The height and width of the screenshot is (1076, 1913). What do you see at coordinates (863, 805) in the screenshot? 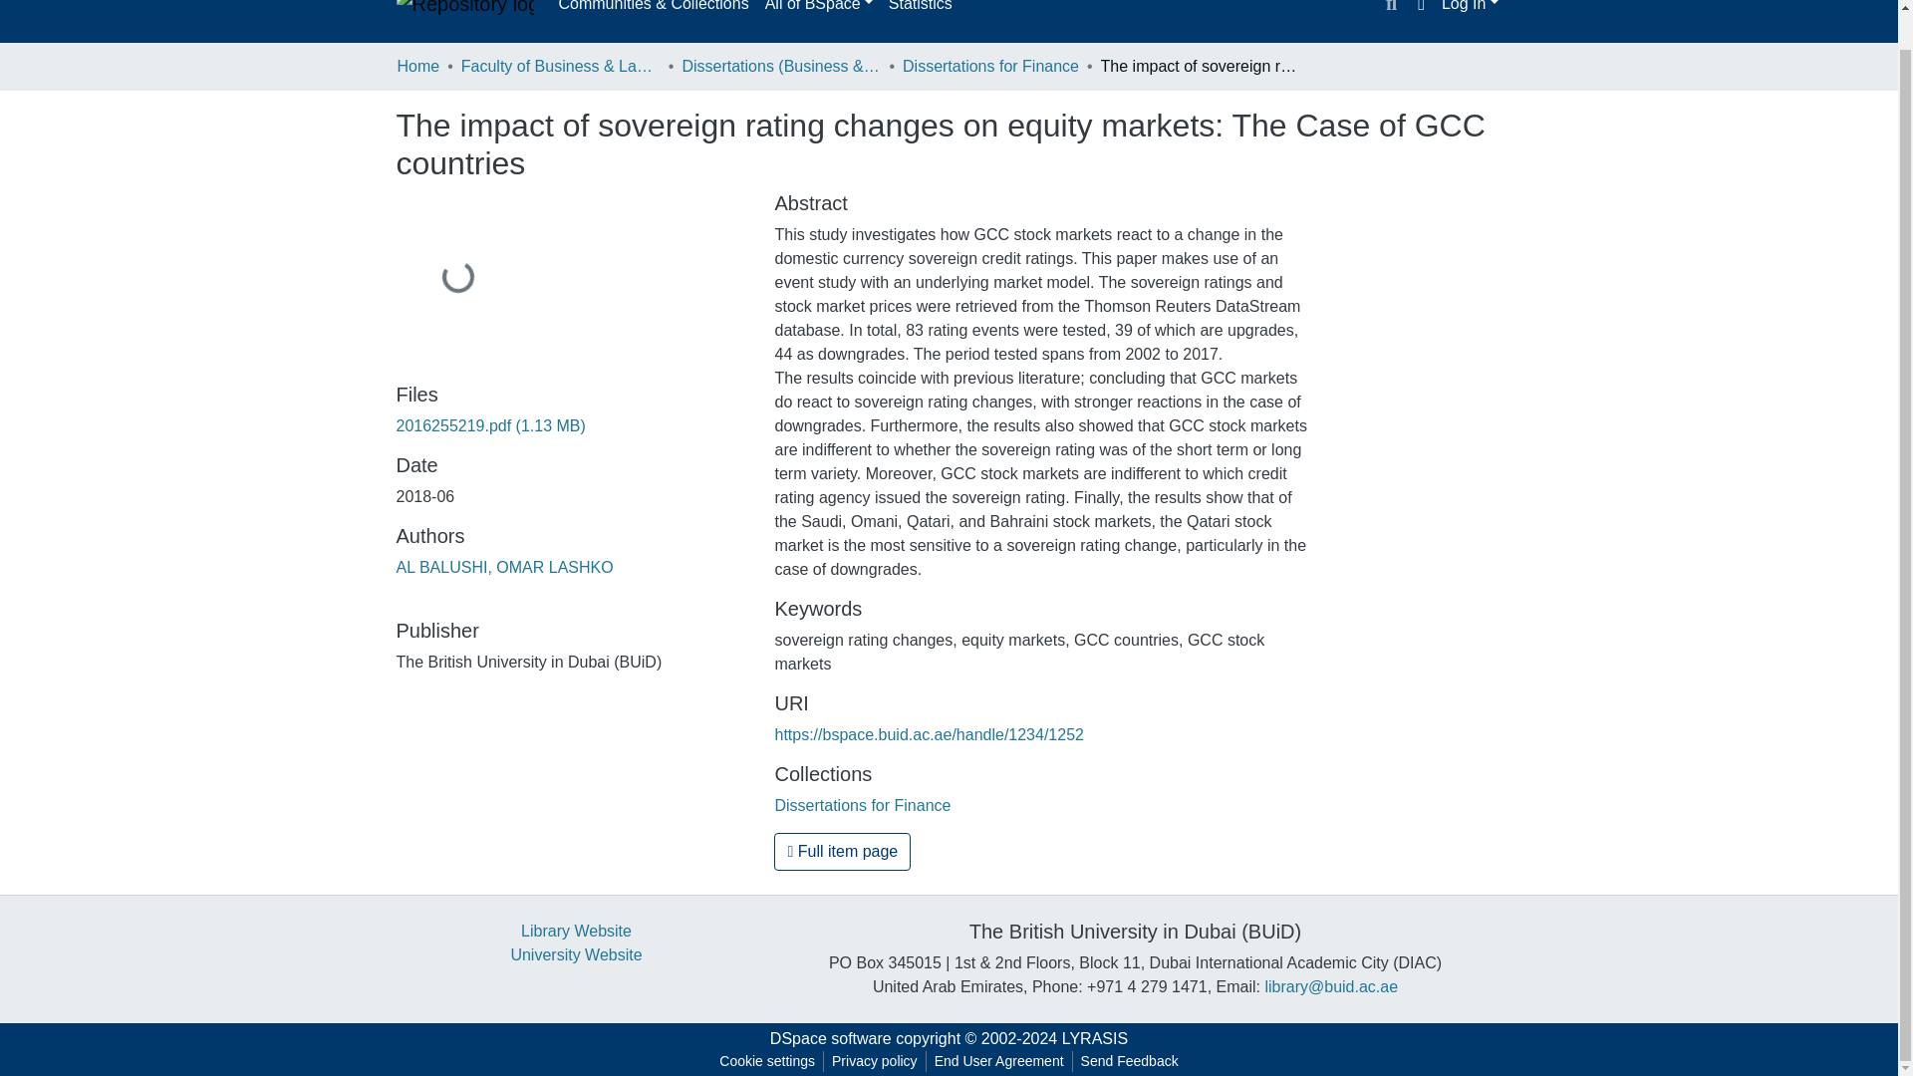
I see `Dissertations for Finance` at bounding box center [863, 805].